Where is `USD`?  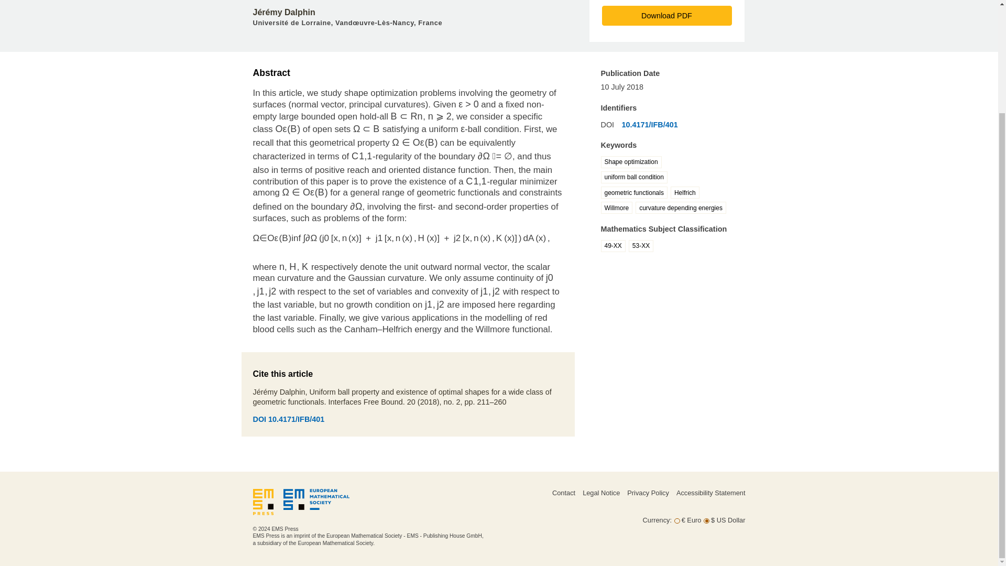
USD is located at coordinates (706, 521).